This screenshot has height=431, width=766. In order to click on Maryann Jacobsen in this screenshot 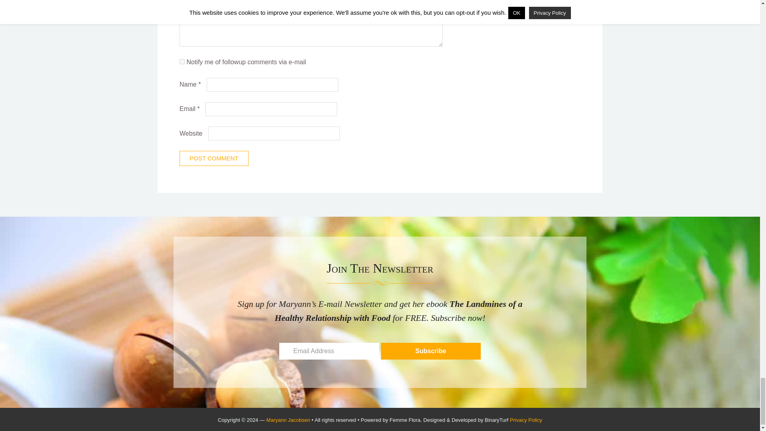, I will do `click(288, 420)`.